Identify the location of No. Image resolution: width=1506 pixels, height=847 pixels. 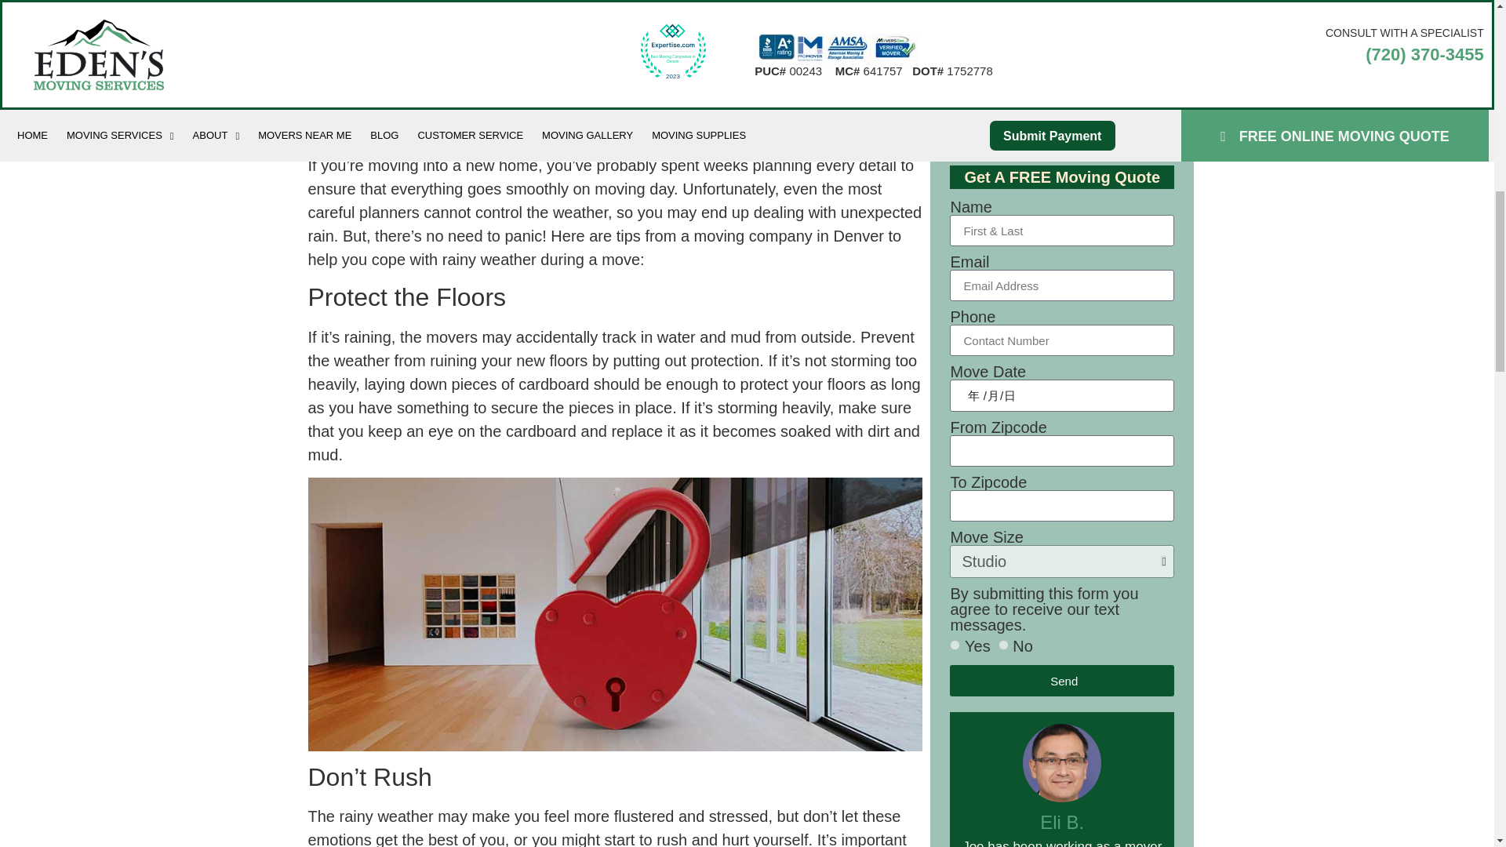
(1003, 645).